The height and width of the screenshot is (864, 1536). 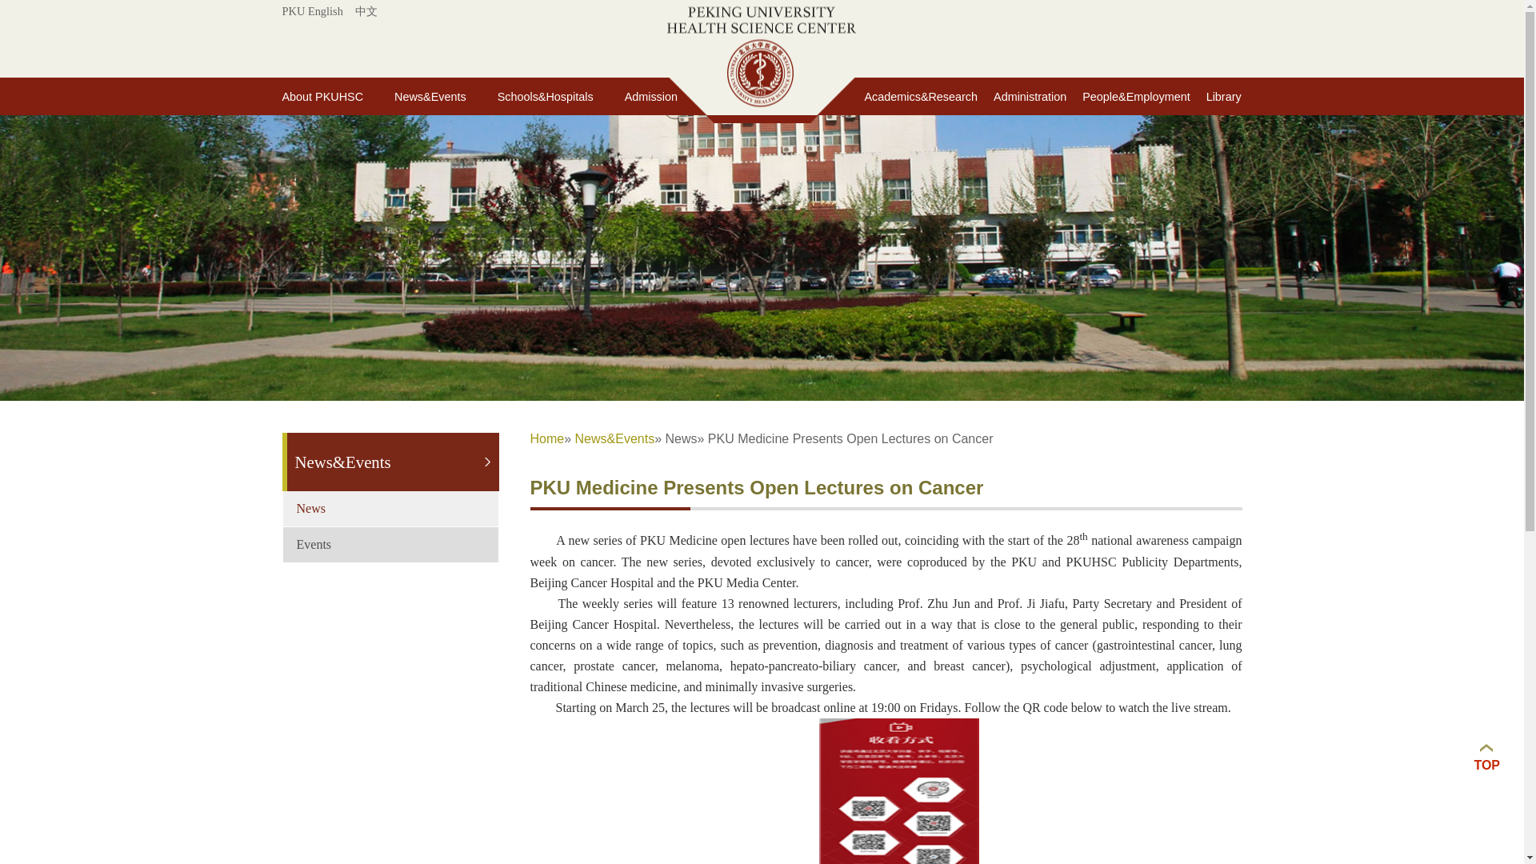 What do you see at coordinates (312, 11) in the screenshot?
I see `PKU English` at bounding box center [312, 11].